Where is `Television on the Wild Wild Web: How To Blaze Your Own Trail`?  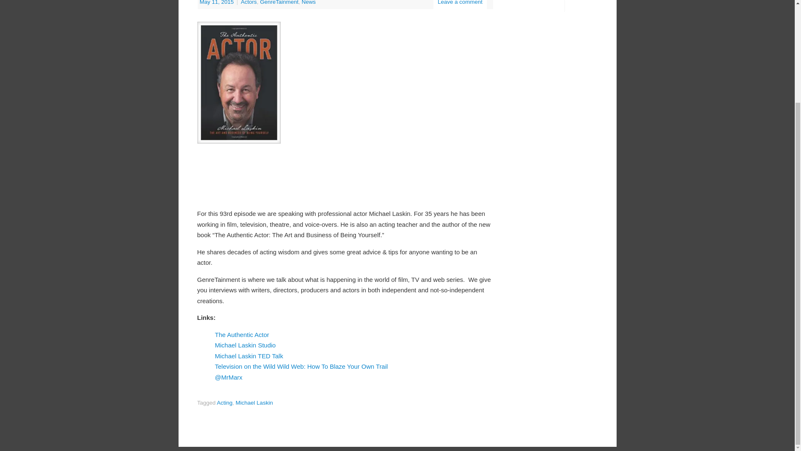 Television on the Wild Wild Web: How To Blaze Your Own Trail is located at coordinates (301, 366).